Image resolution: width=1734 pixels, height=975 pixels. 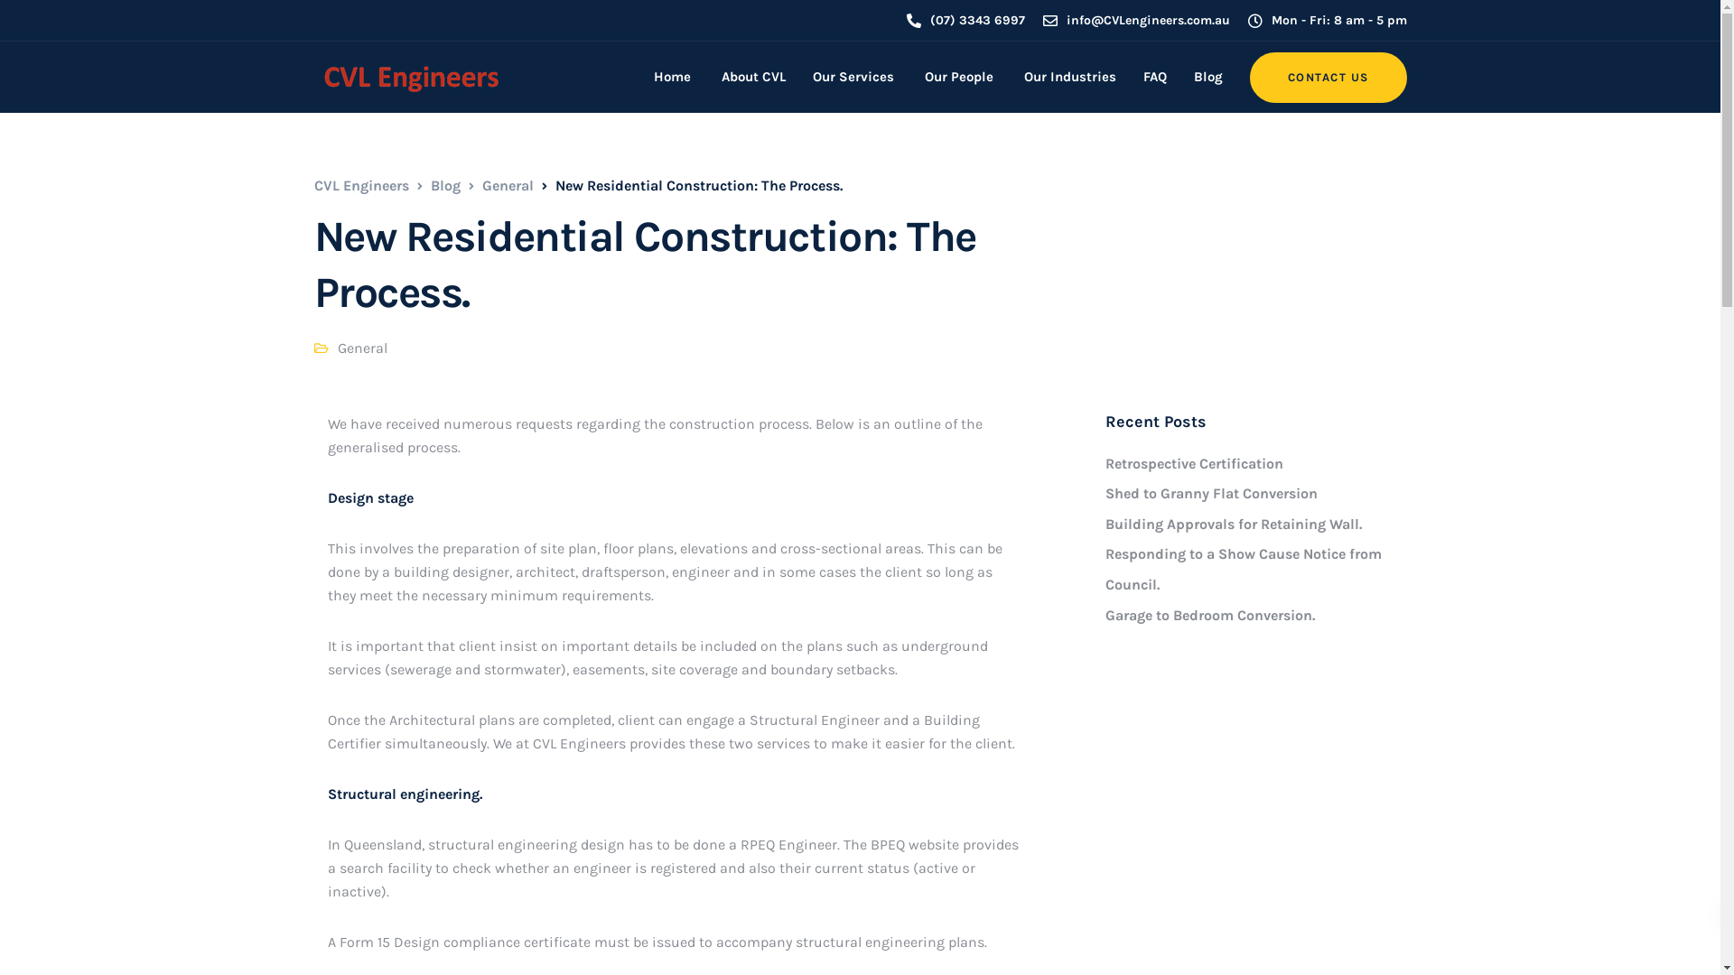 I want to click on Building Approvals for Retaining Wall., so click(x=1234, y=524).